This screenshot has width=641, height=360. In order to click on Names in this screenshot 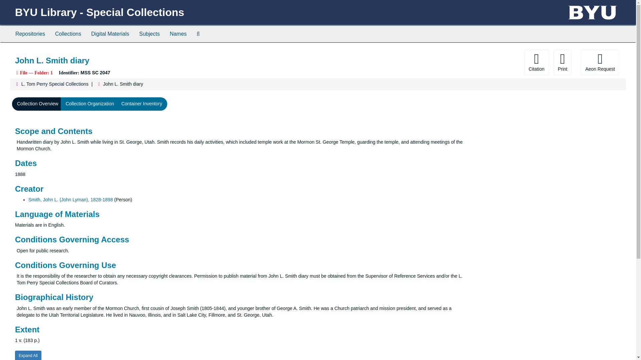, I will do `click(178, 34)`.